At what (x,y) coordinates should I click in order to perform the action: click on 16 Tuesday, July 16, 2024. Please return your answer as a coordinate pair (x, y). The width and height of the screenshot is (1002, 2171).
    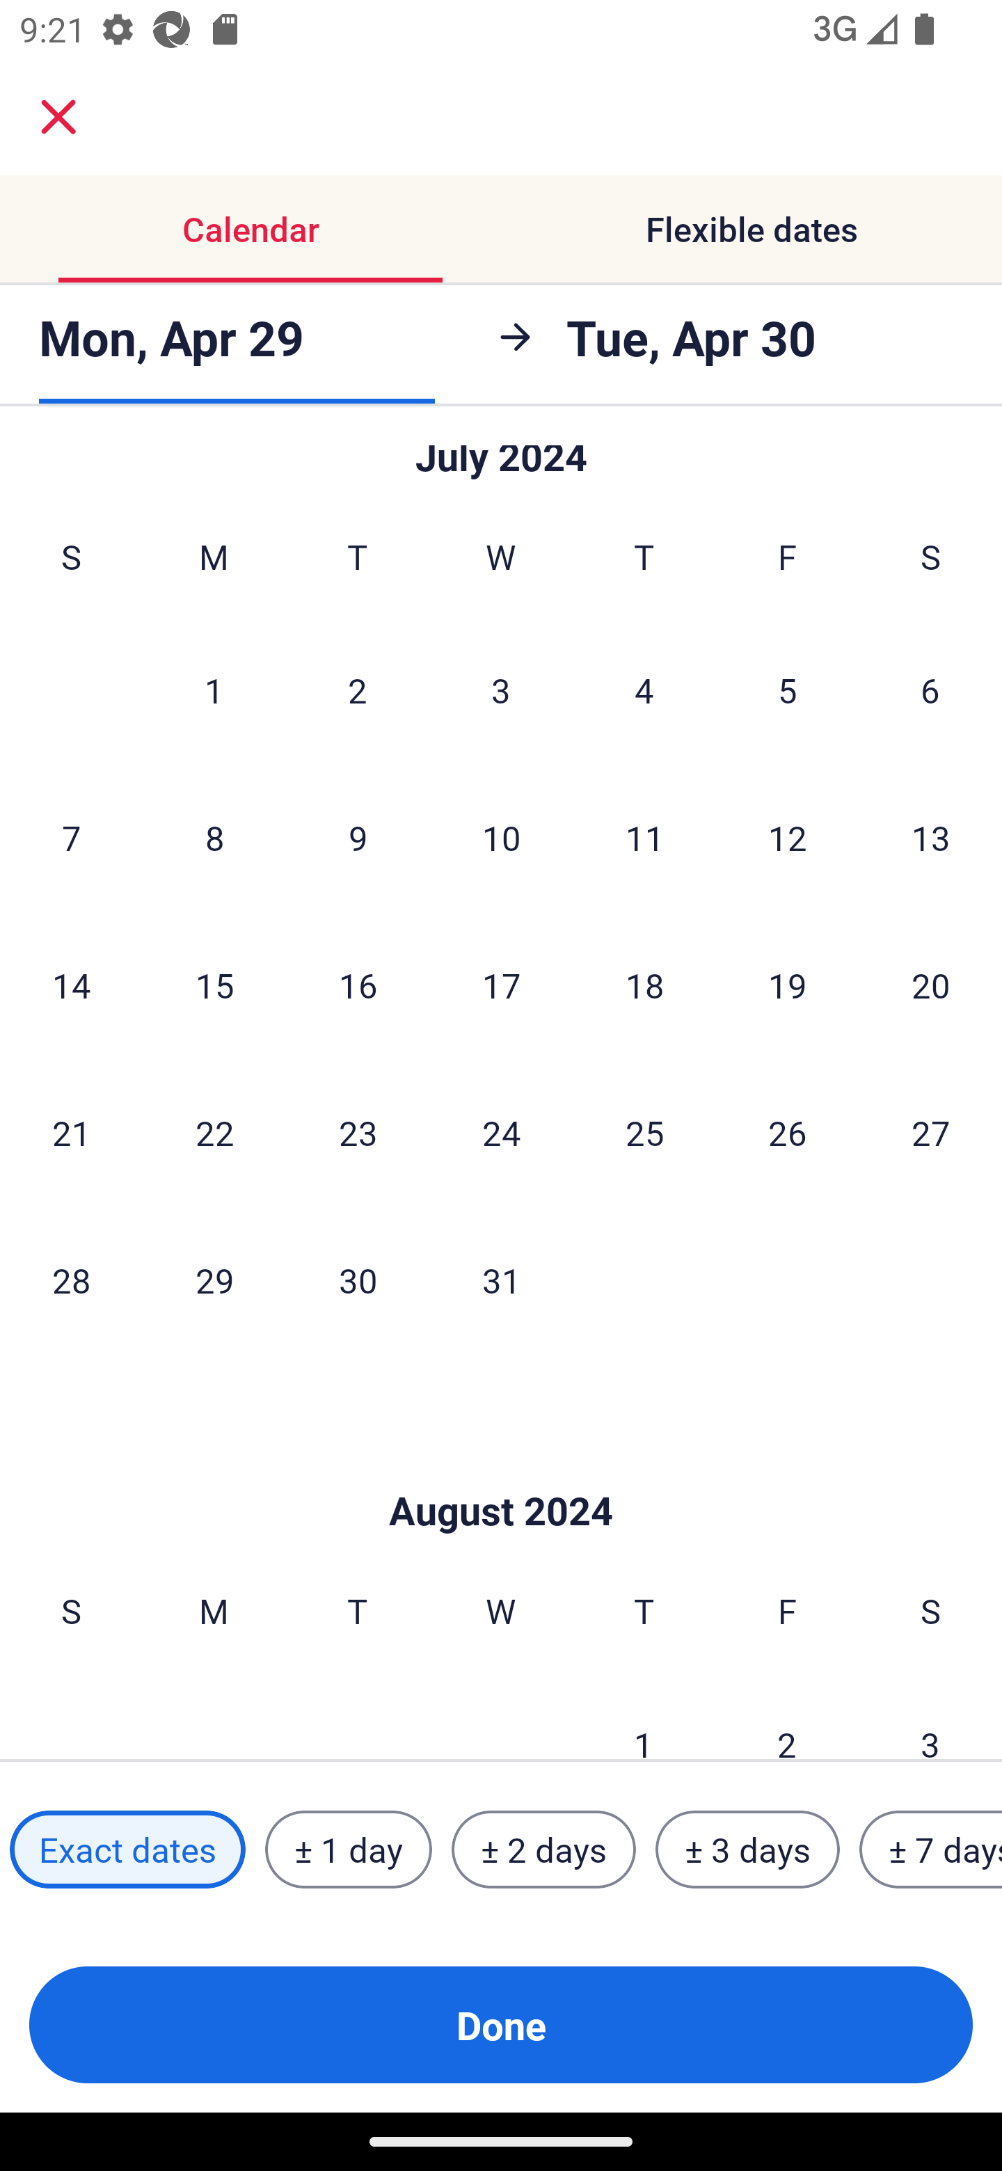
    Looking at the image, I should click on (358, 985).